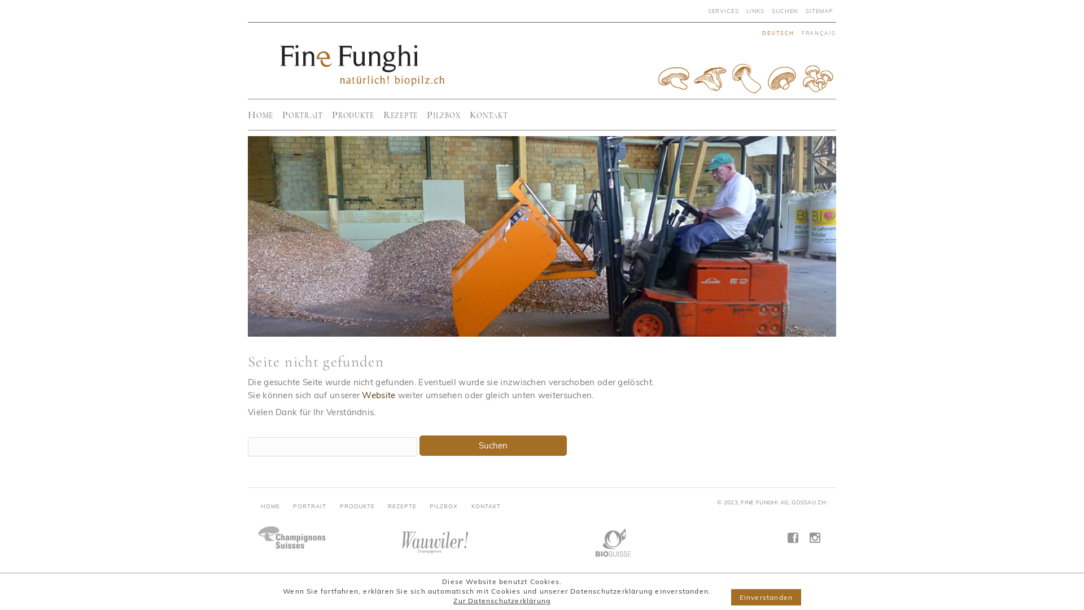  What do you see at coordinates (270, 506) in the screenshot?
I see `HOME` at bounding box center [270, 506].